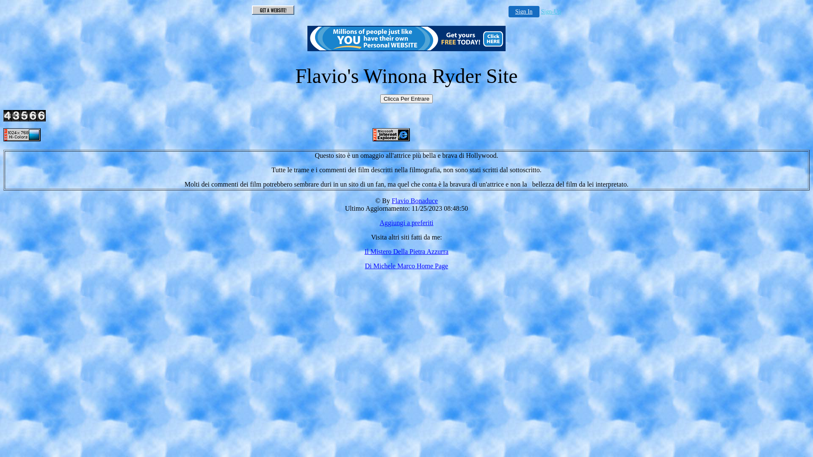 The width and height of the screenshot is (813, 457). I want to click on Clicca Per Entrare, so click(406, 99).